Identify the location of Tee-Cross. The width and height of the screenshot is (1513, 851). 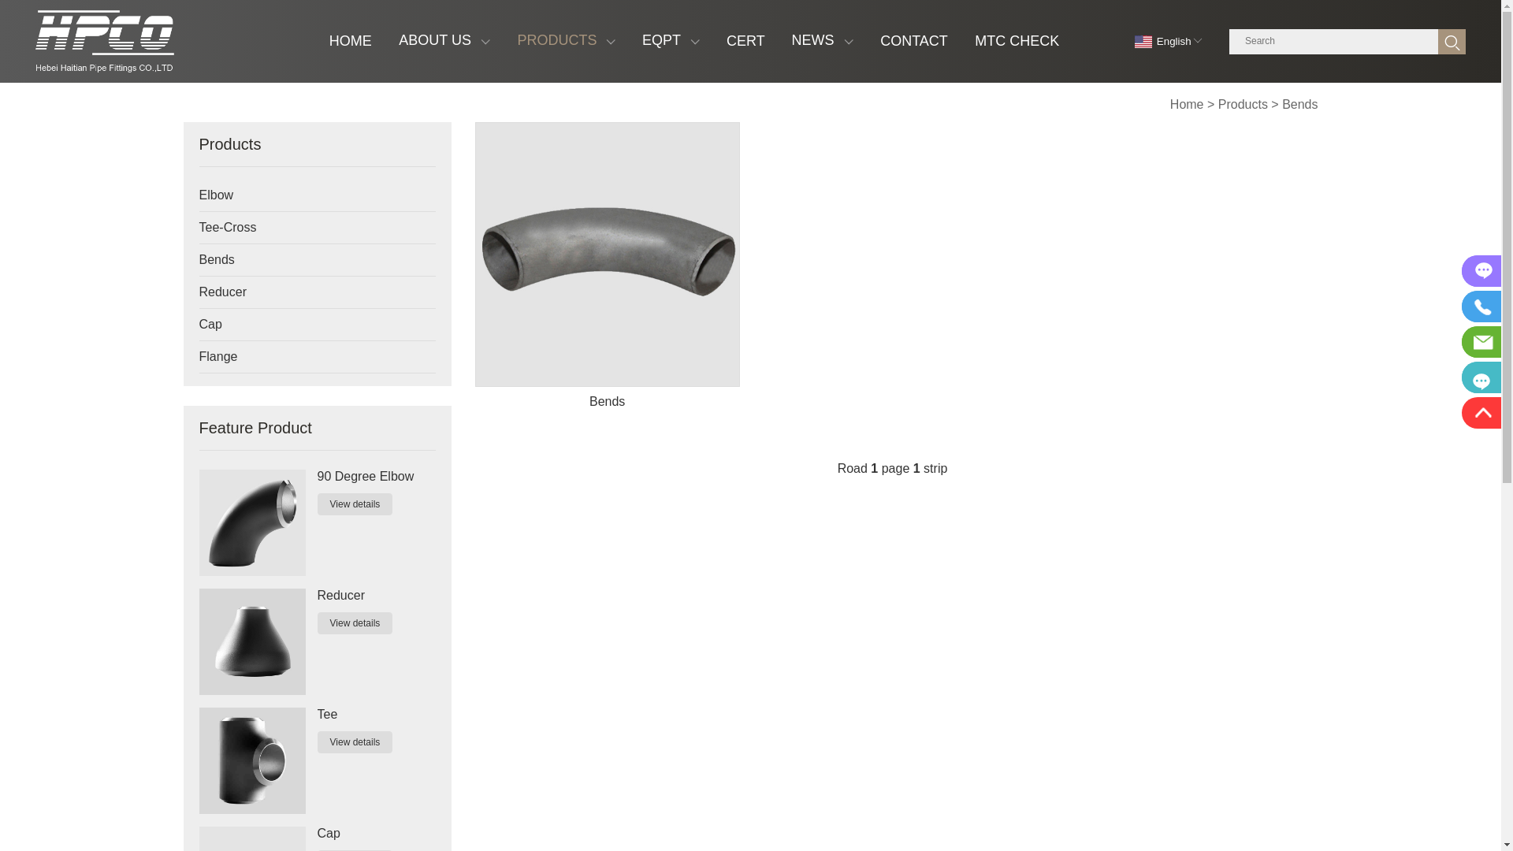
(302, 228).